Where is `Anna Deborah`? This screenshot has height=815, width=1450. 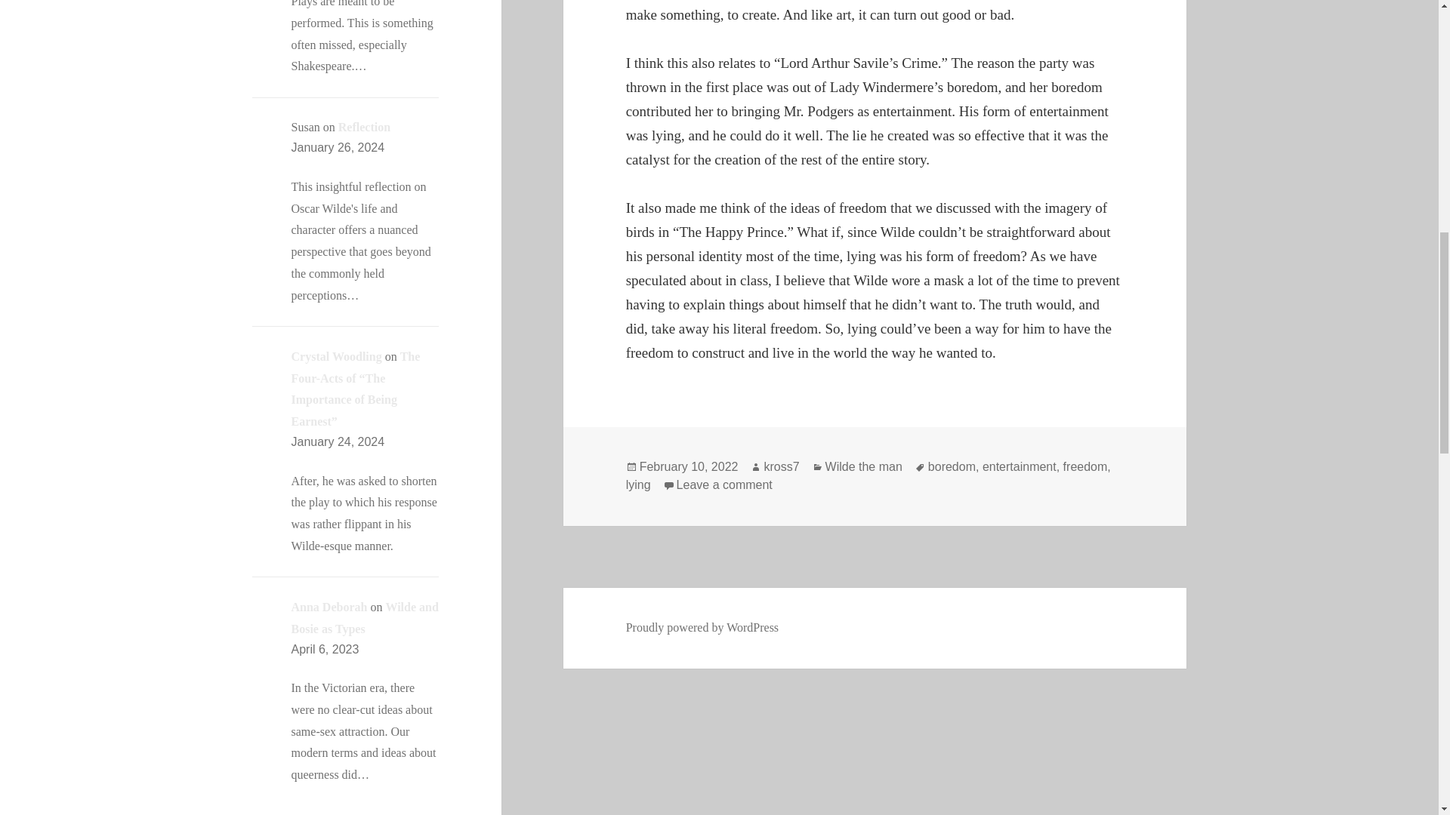
Anna Deborah is located at coordinates (329, 607).